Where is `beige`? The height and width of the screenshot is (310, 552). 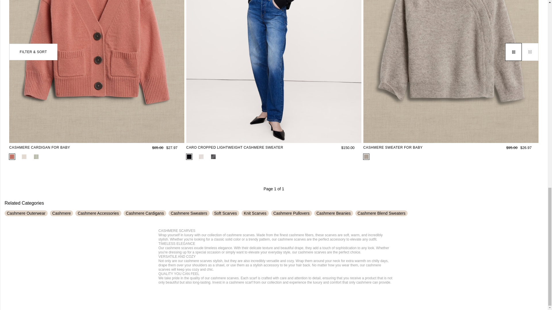
beige is located at coordinates (24, 157).